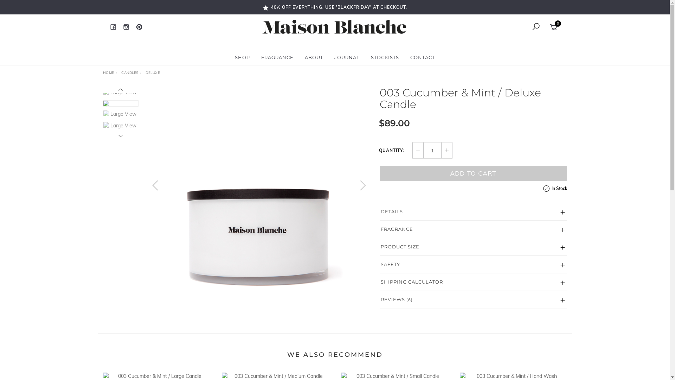 The image size is (675, 380). Describe the element at coordinates (423, 57) in the screenshot. I see `CONTACT` at that location.